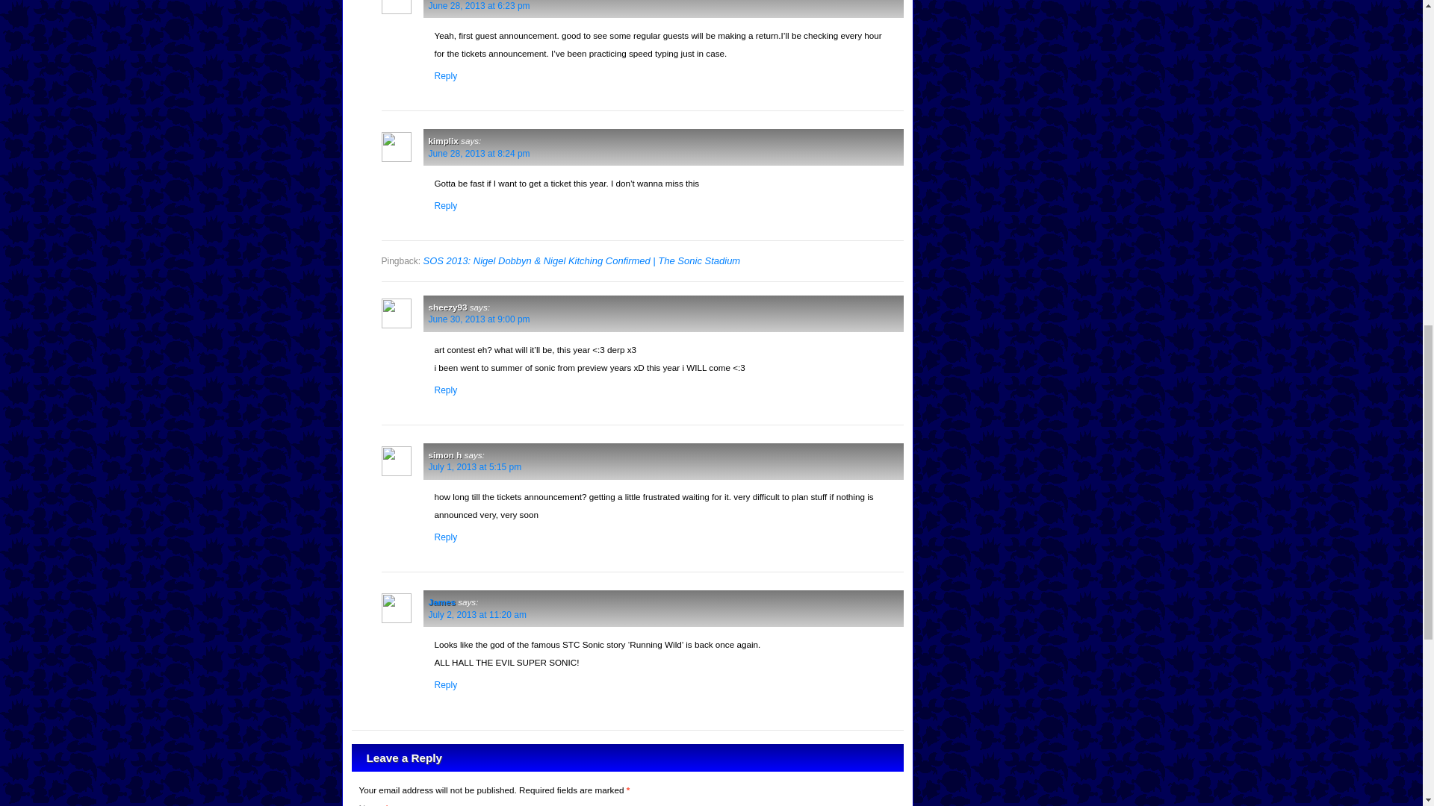 This screenshot has width=1434, height=806. Describe the element at coordinates (442, 602) in the screenshot. I see `James` at that location.